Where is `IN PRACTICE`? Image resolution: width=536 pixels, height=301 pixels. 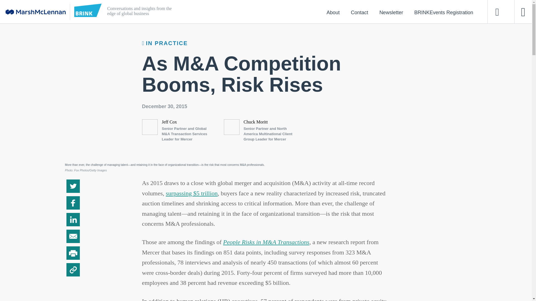 IN PRACTICE is located at coordinates (165, 43).